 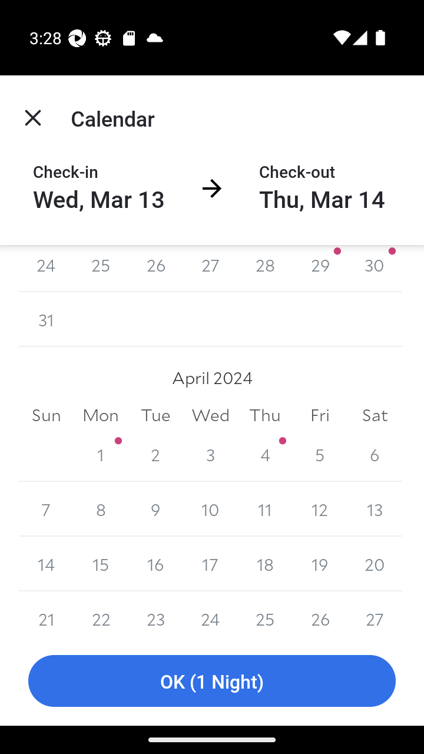 I want to click on 2 2 April 2024, so click(x=155, y=454).